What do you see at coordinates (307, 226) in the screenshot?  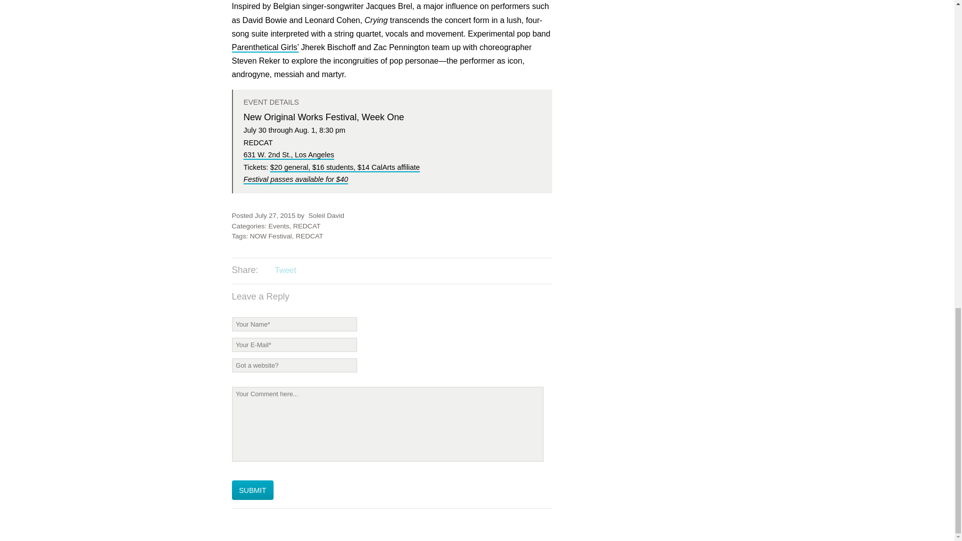 I see `REDCAT` at bounding box center [307, 226].